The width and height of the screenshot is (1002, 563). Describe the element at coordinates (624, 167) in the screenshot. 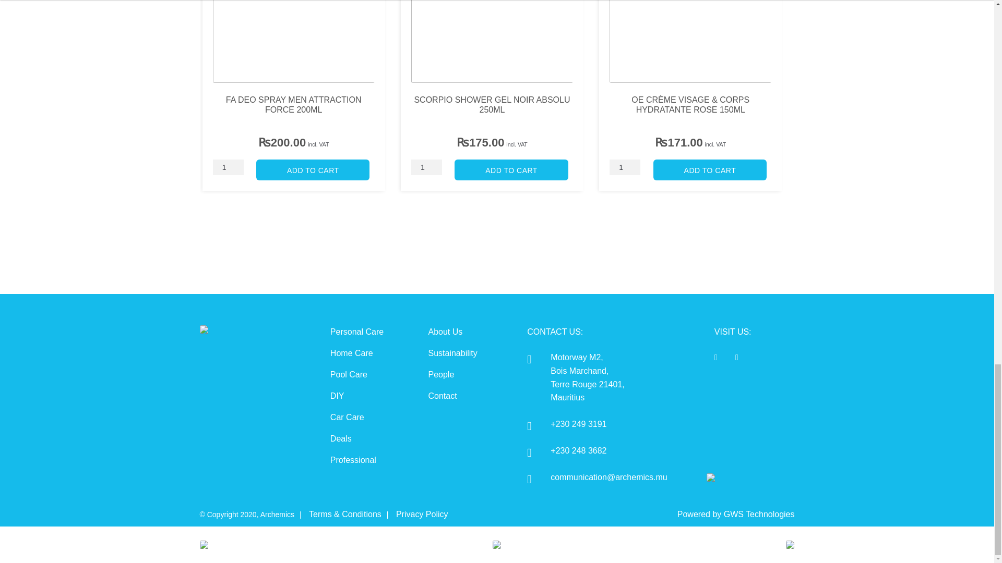

I see `1` at that location.